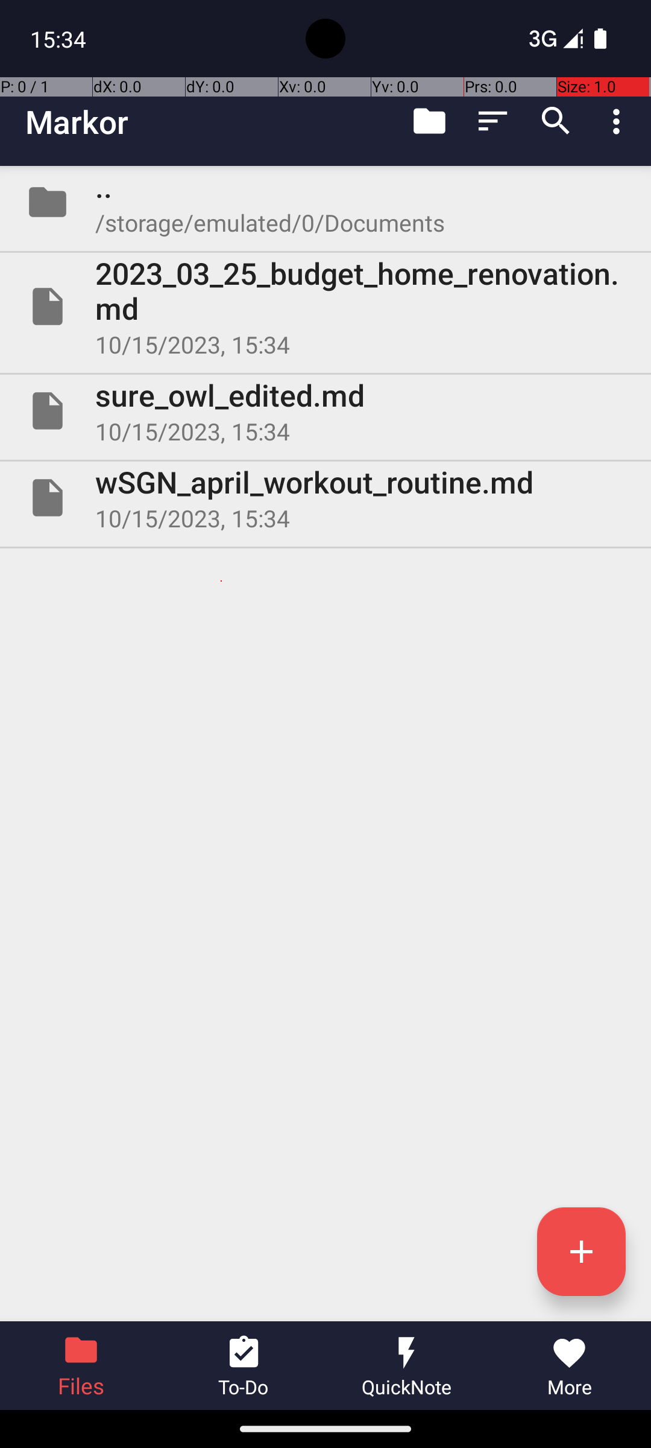  What do you see at coordinates (581, 1251) in the screenshot?
I see `Create a new file or folder` at bounding box center [581, 1251].